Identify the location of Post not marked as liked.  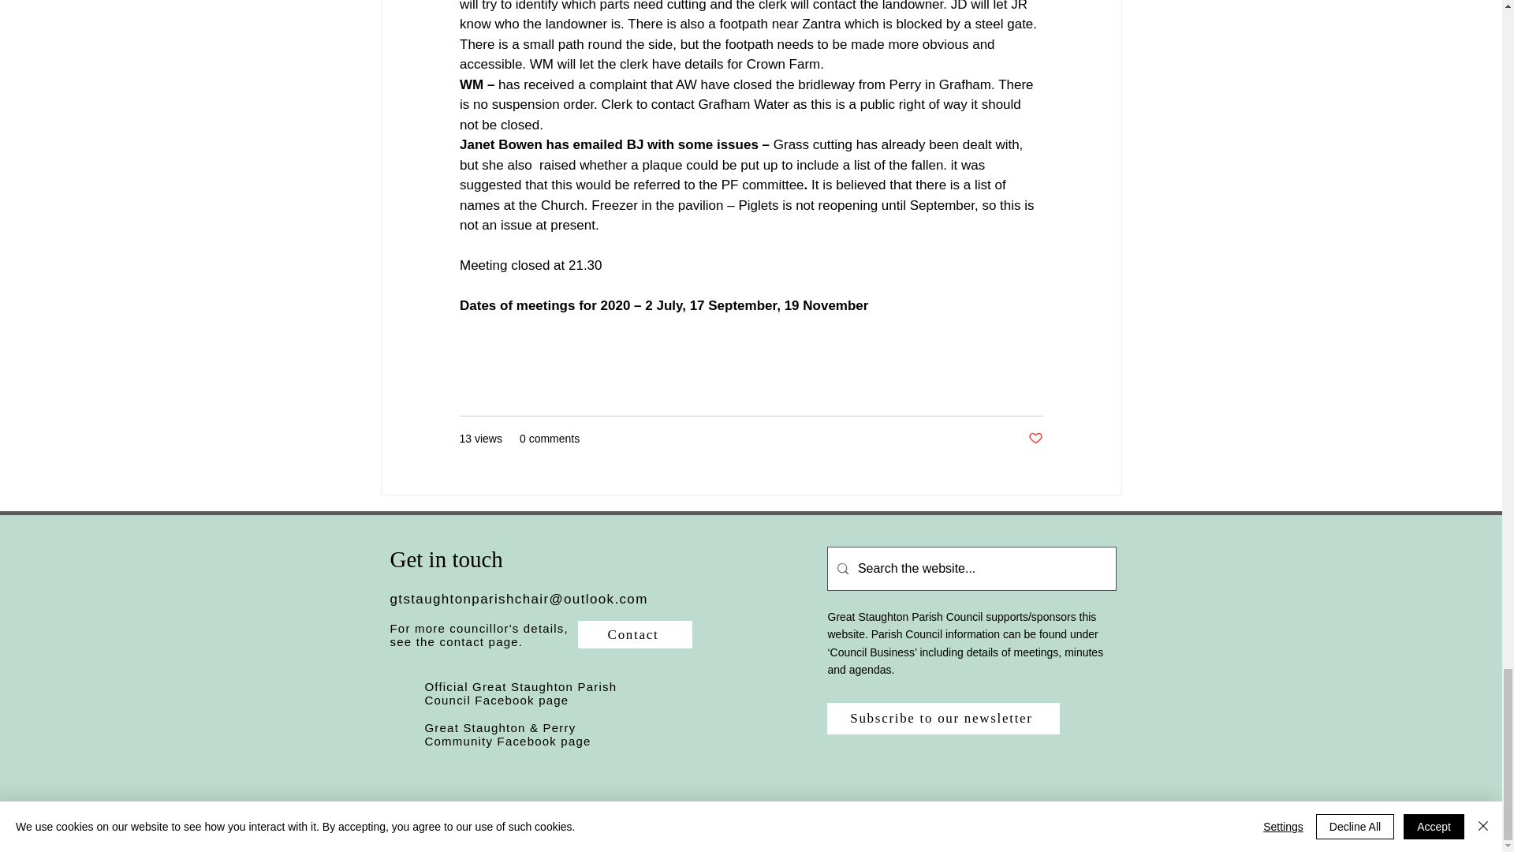
(1035, 439).